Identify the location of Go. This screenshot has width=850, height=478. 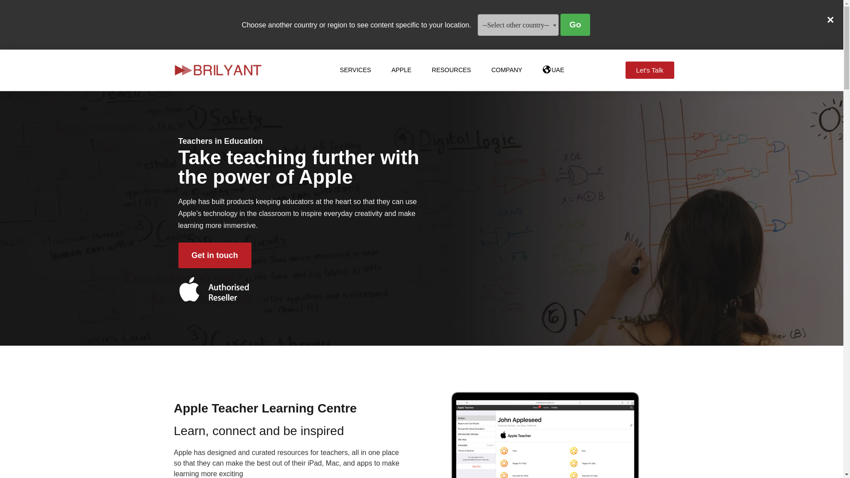
(575, 25).